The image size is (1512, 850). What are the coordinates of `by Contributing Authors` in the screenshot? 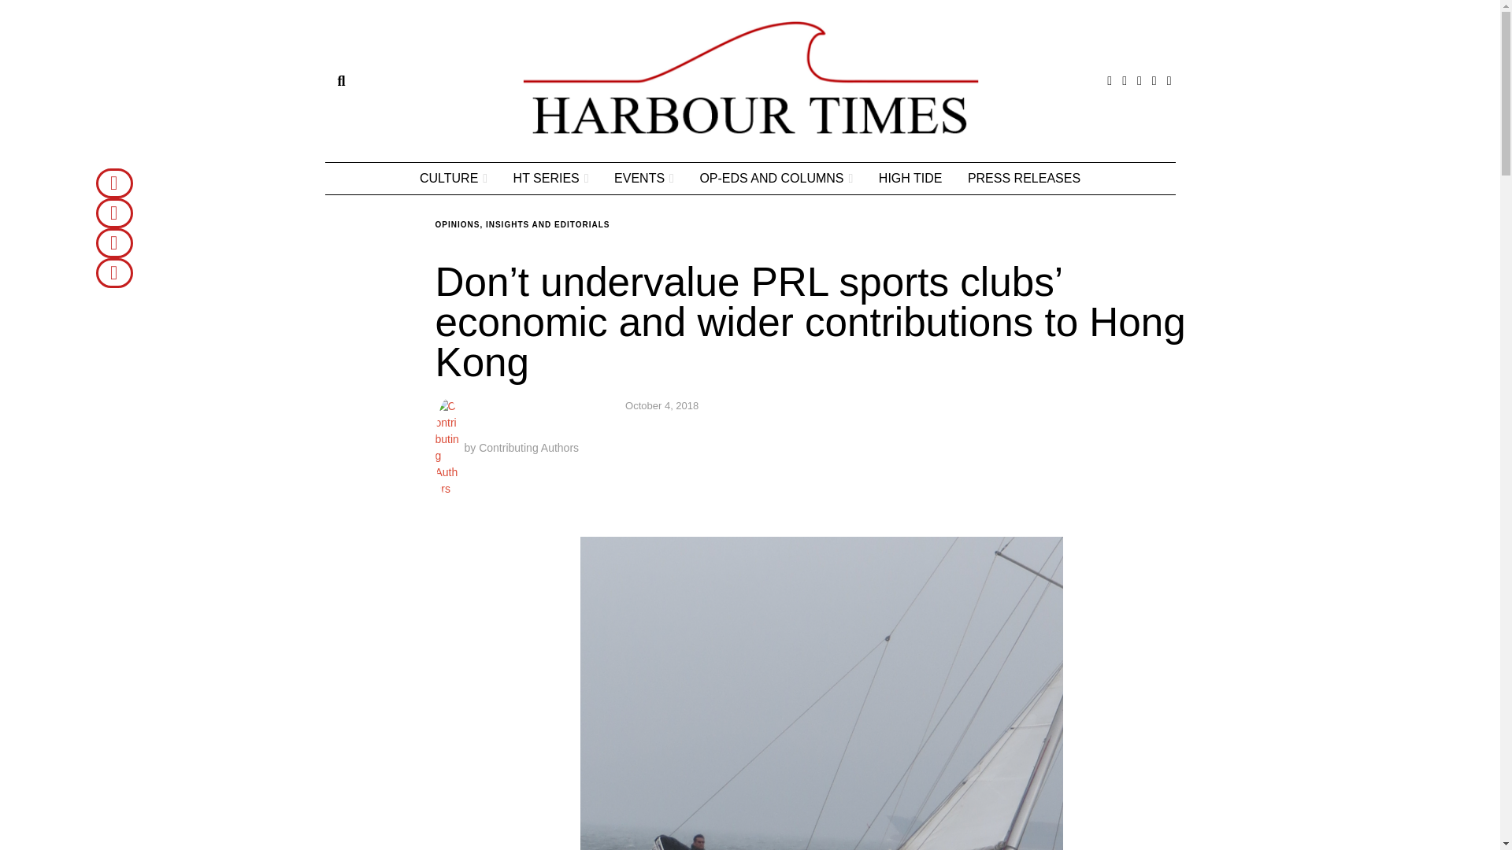 It's located at (507, 447).